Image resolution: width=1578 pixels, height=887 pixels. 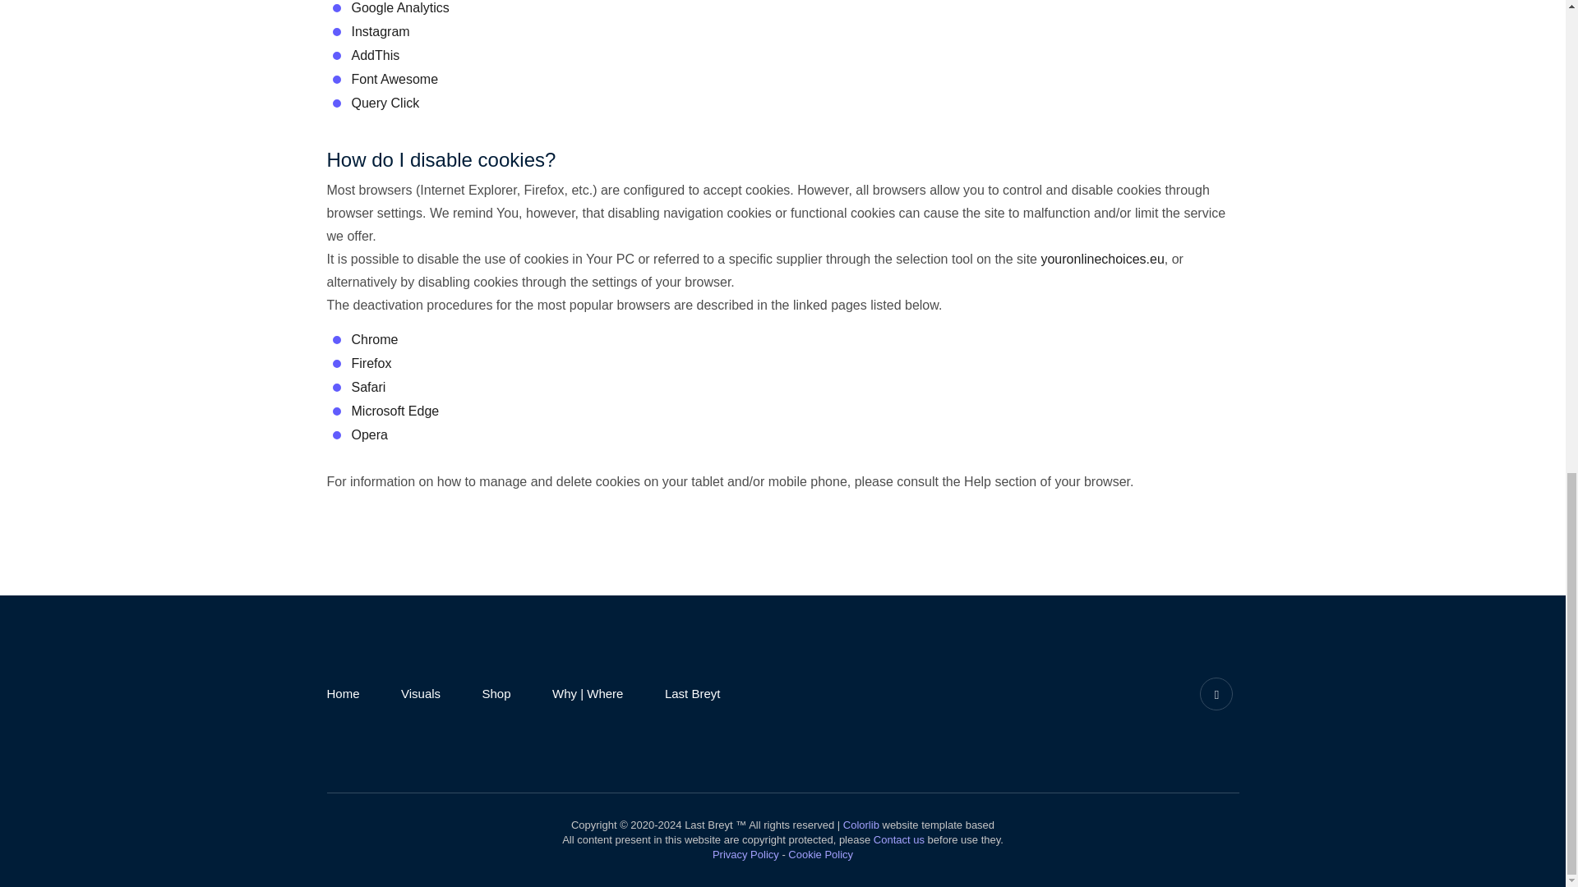 What do you see at coordinates (371, 363) in the screenshot?
I see `Firefox` at bounding box center [371, 363].